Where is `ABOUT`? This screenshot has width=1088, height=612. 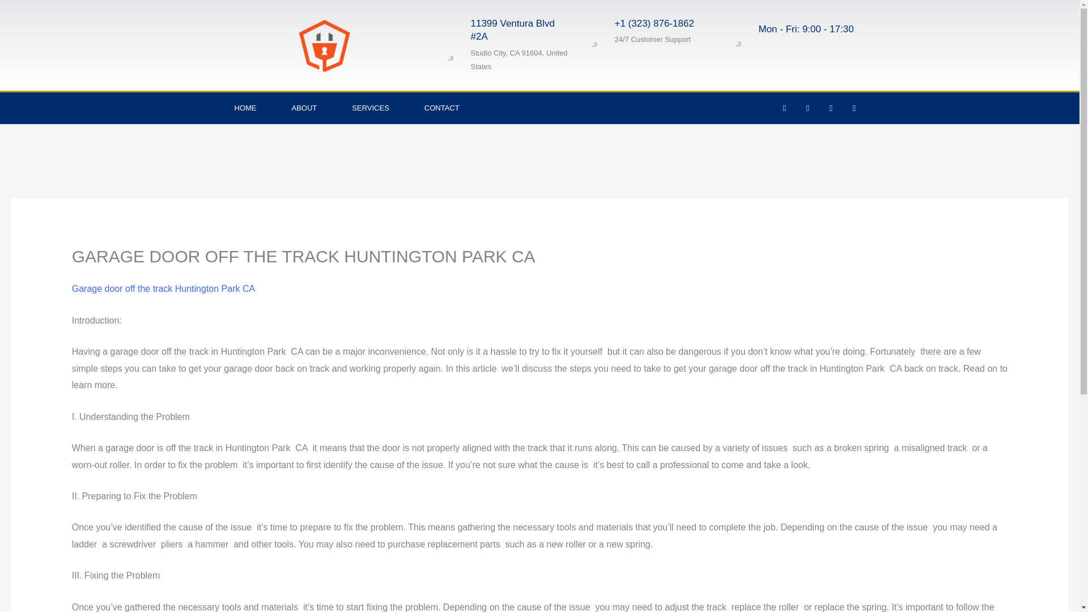
ABOUT is located at coordinates (304, 108).